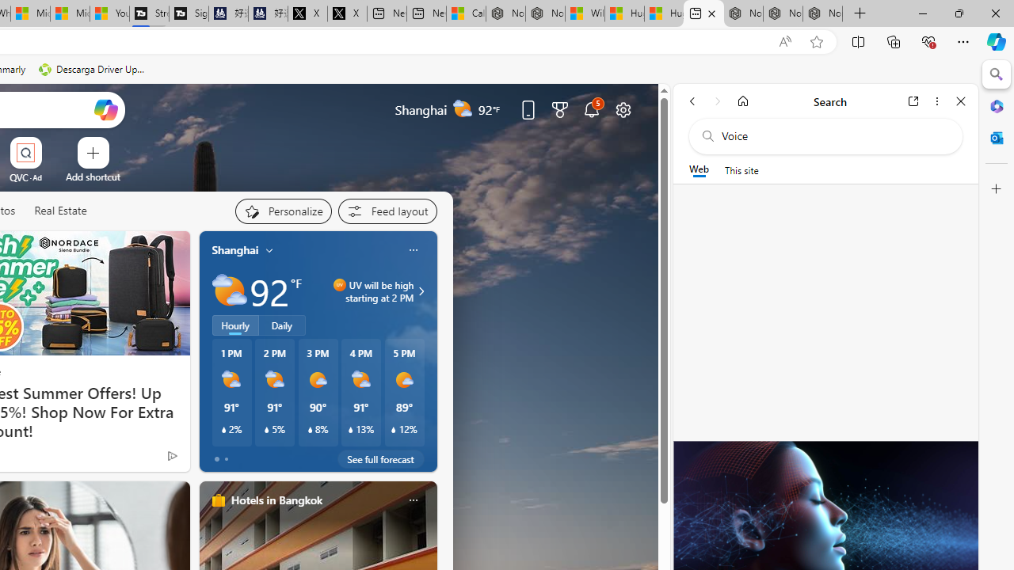 This screenshot has height=570, width=1014. I want to click on hotels-header-icon, so click(219, 500).